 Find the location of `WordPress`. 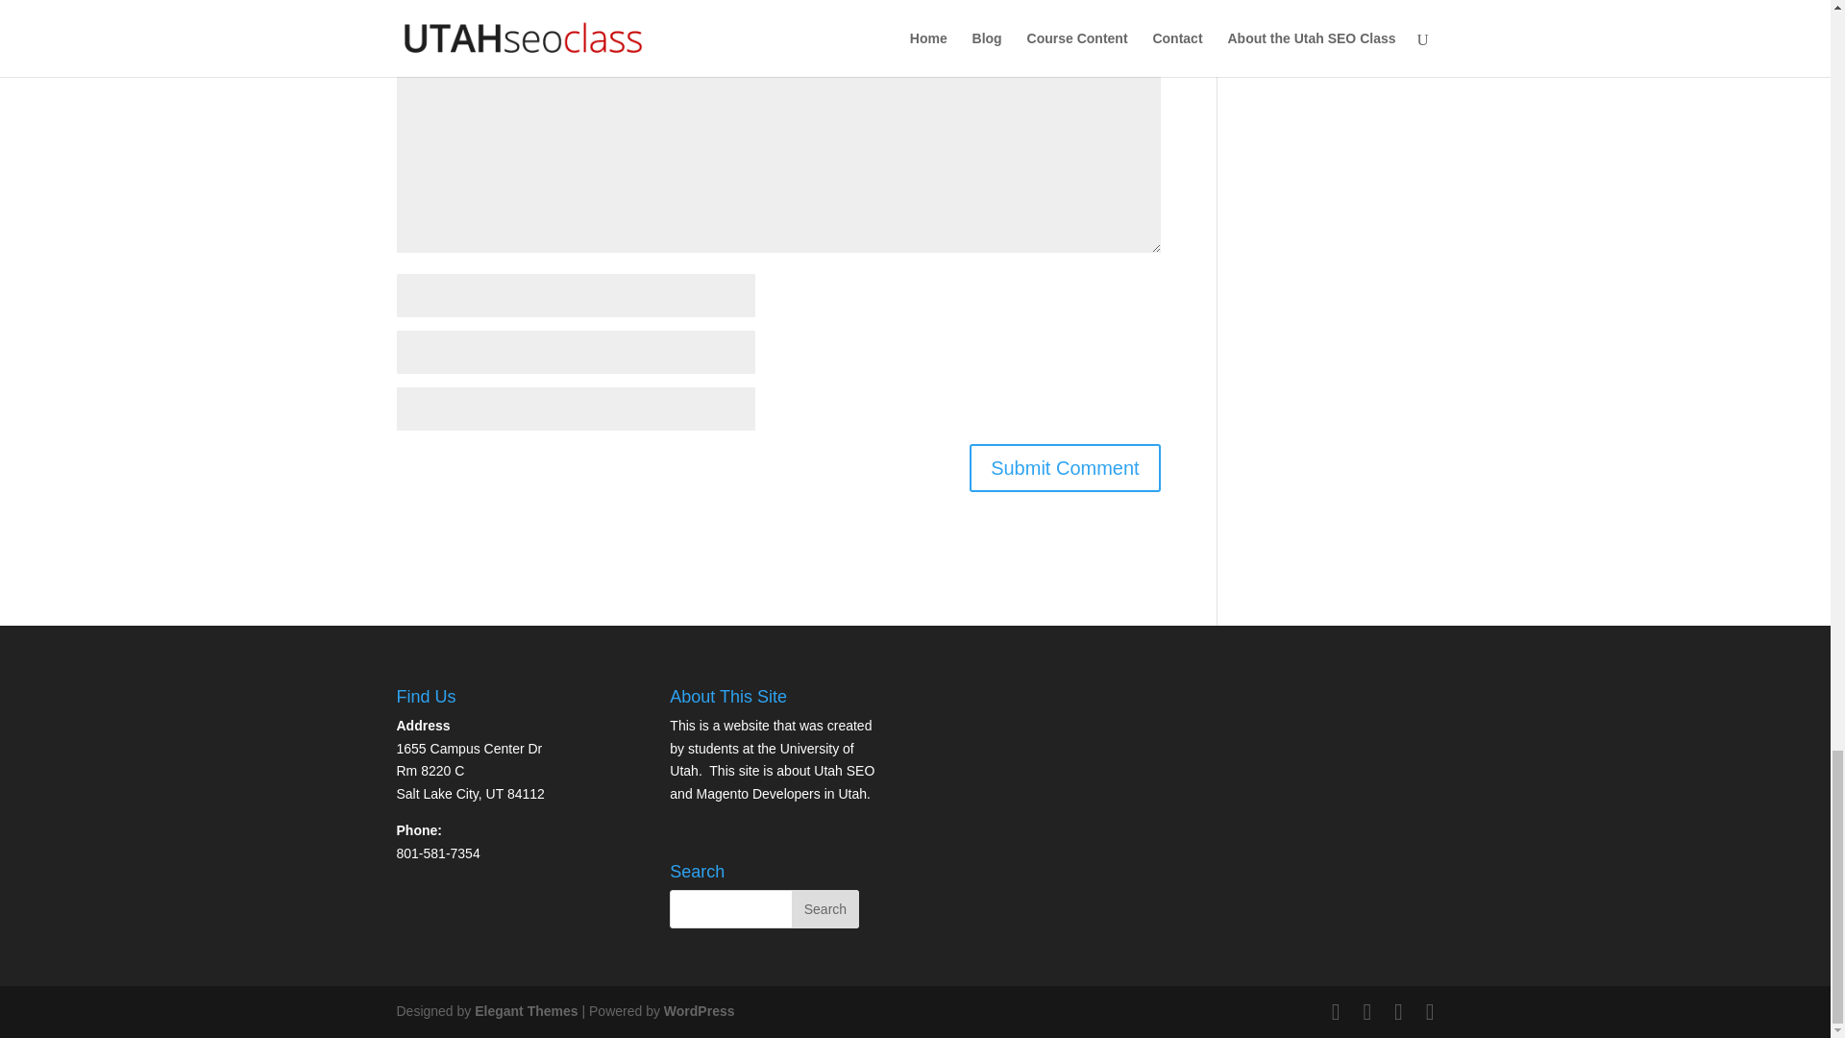

WordPress is located at coordinates (700, 1011).